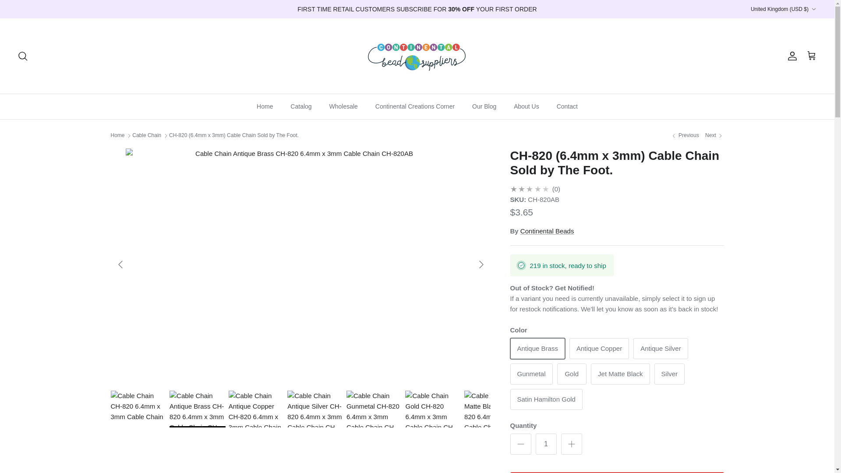  Describe the element at coordinates (481, 264) in the screenshot. I see `RIGHT` at that location.